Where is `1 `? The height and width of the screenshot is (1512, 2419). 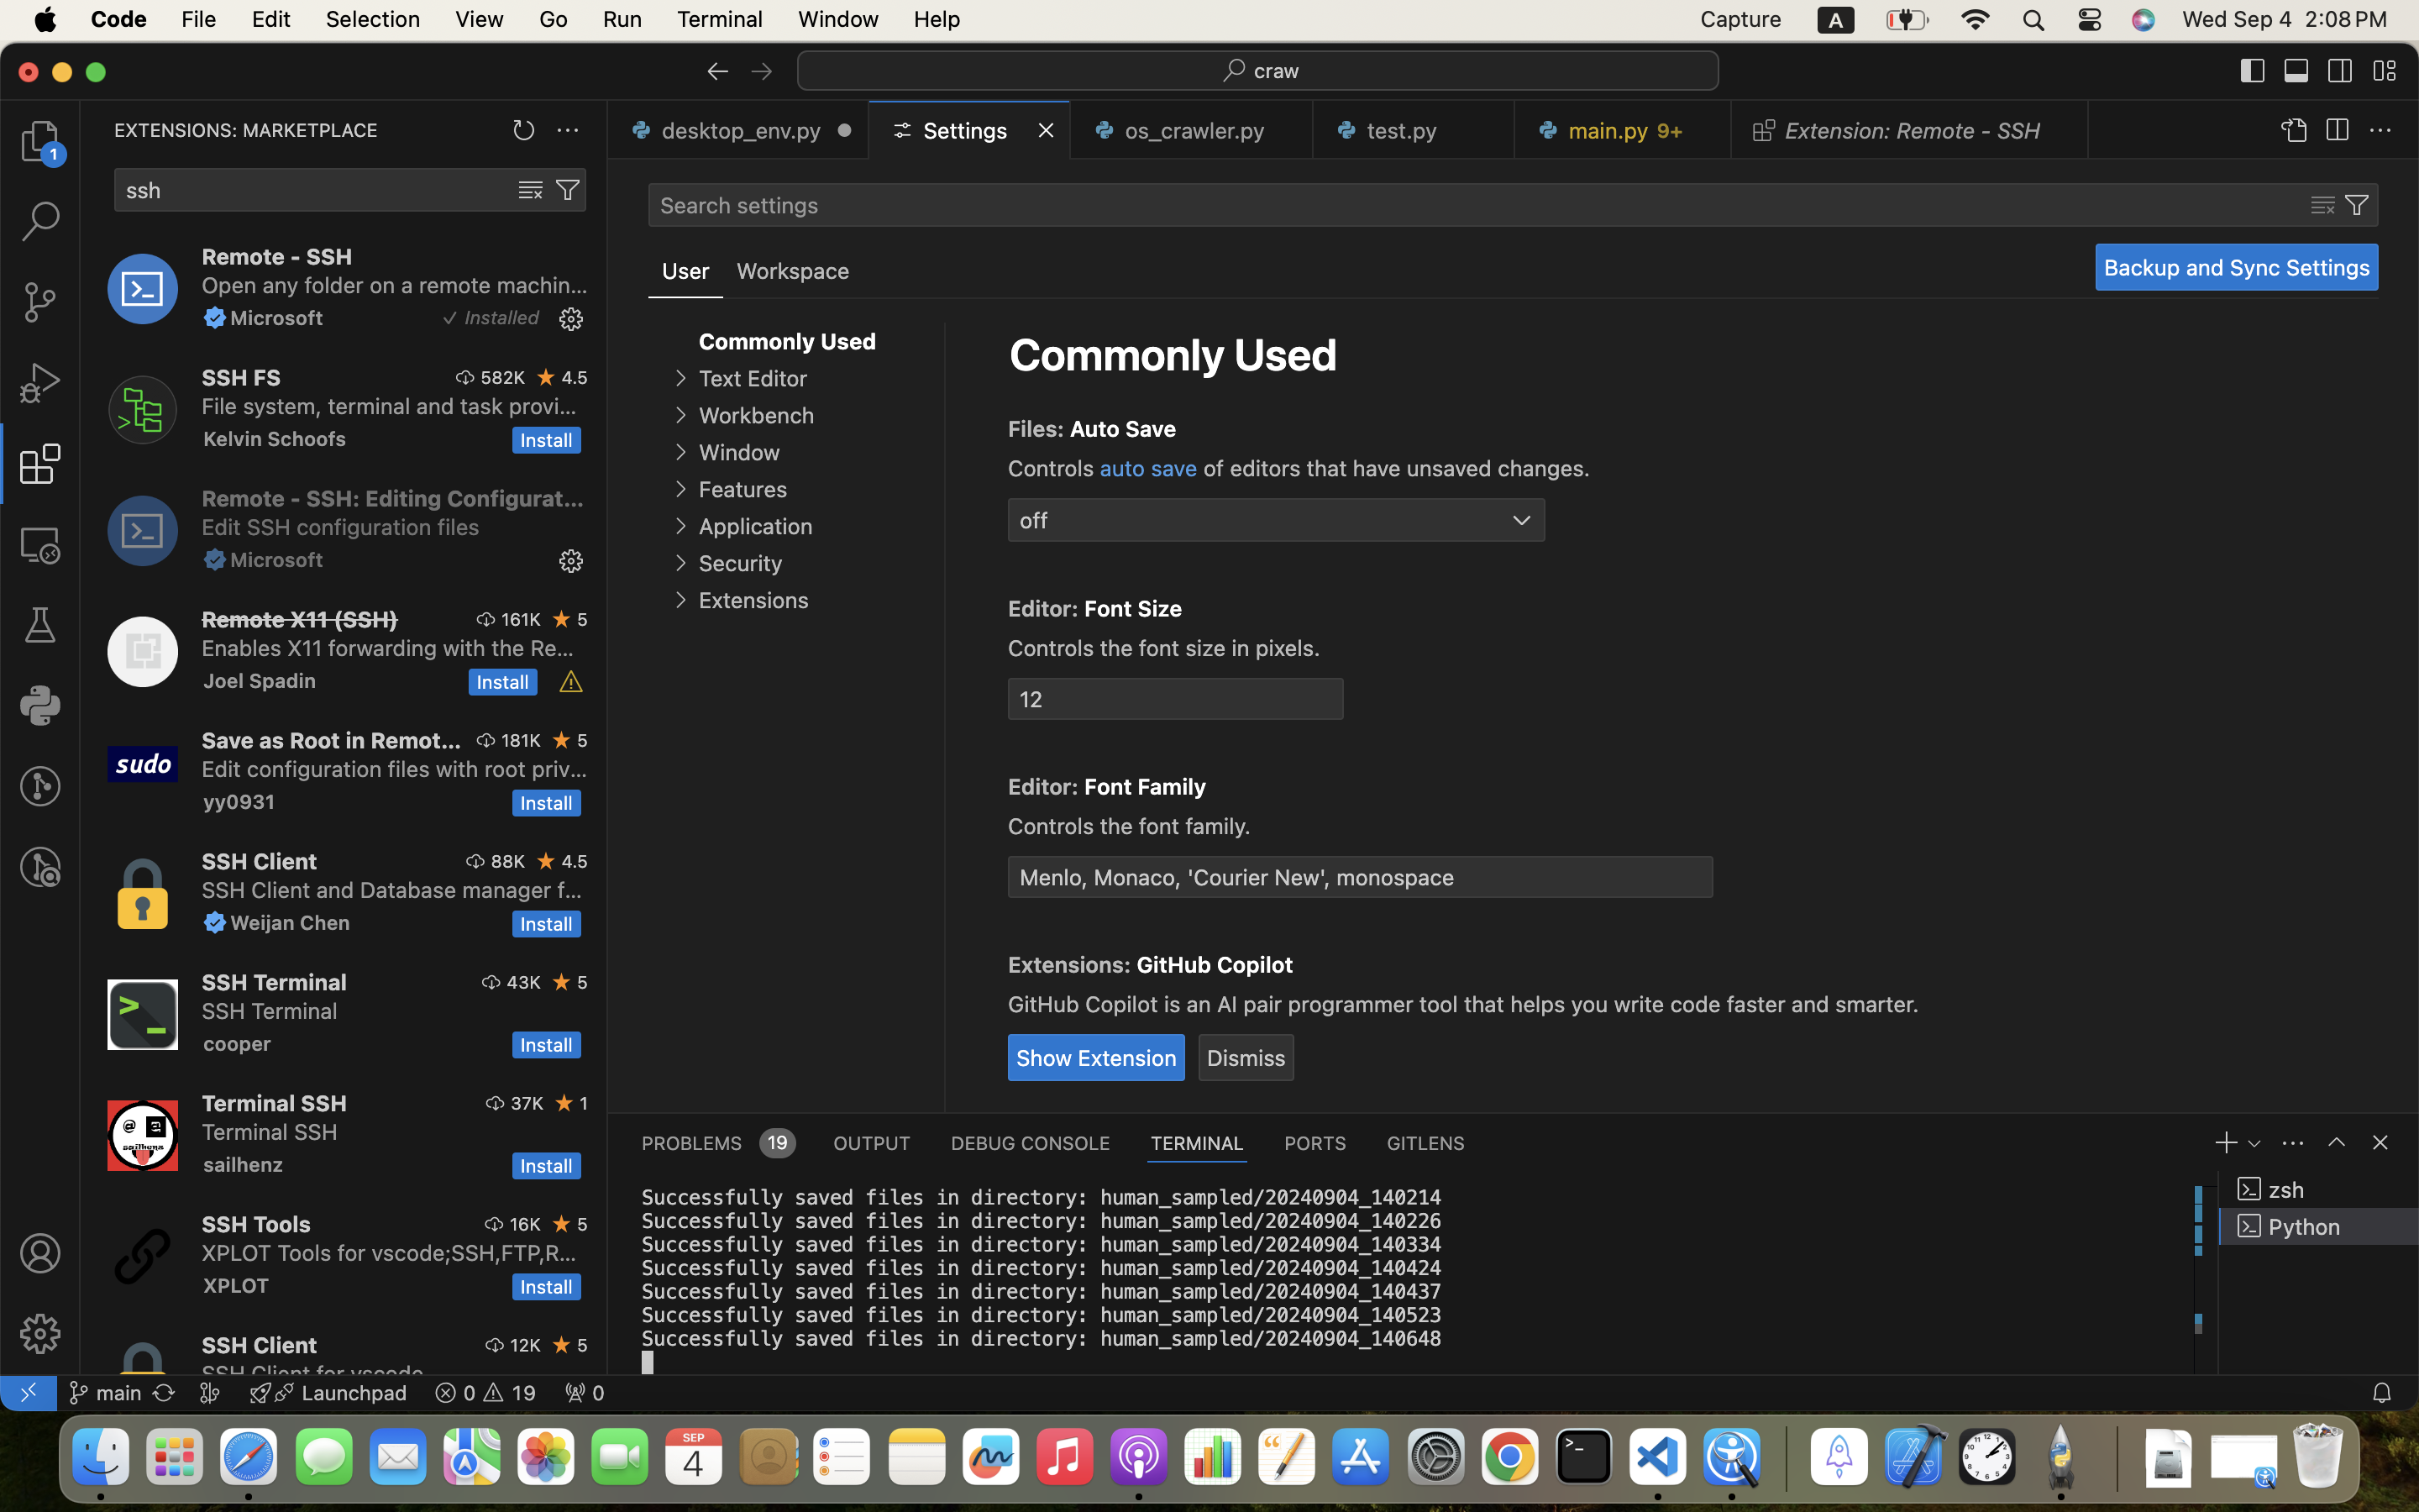
1  is located at coordinates (40, 464).